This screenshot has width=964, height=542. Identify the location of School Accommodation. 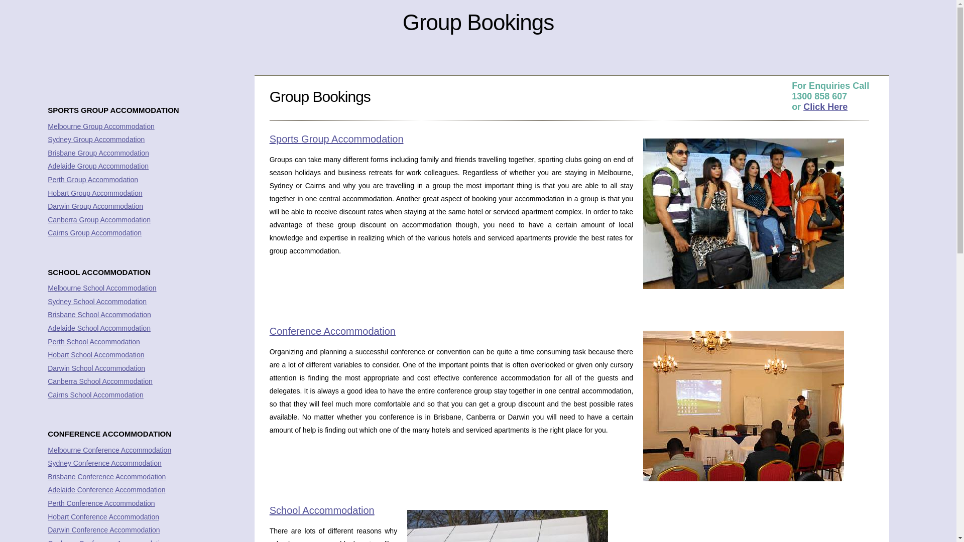
(322, 510).